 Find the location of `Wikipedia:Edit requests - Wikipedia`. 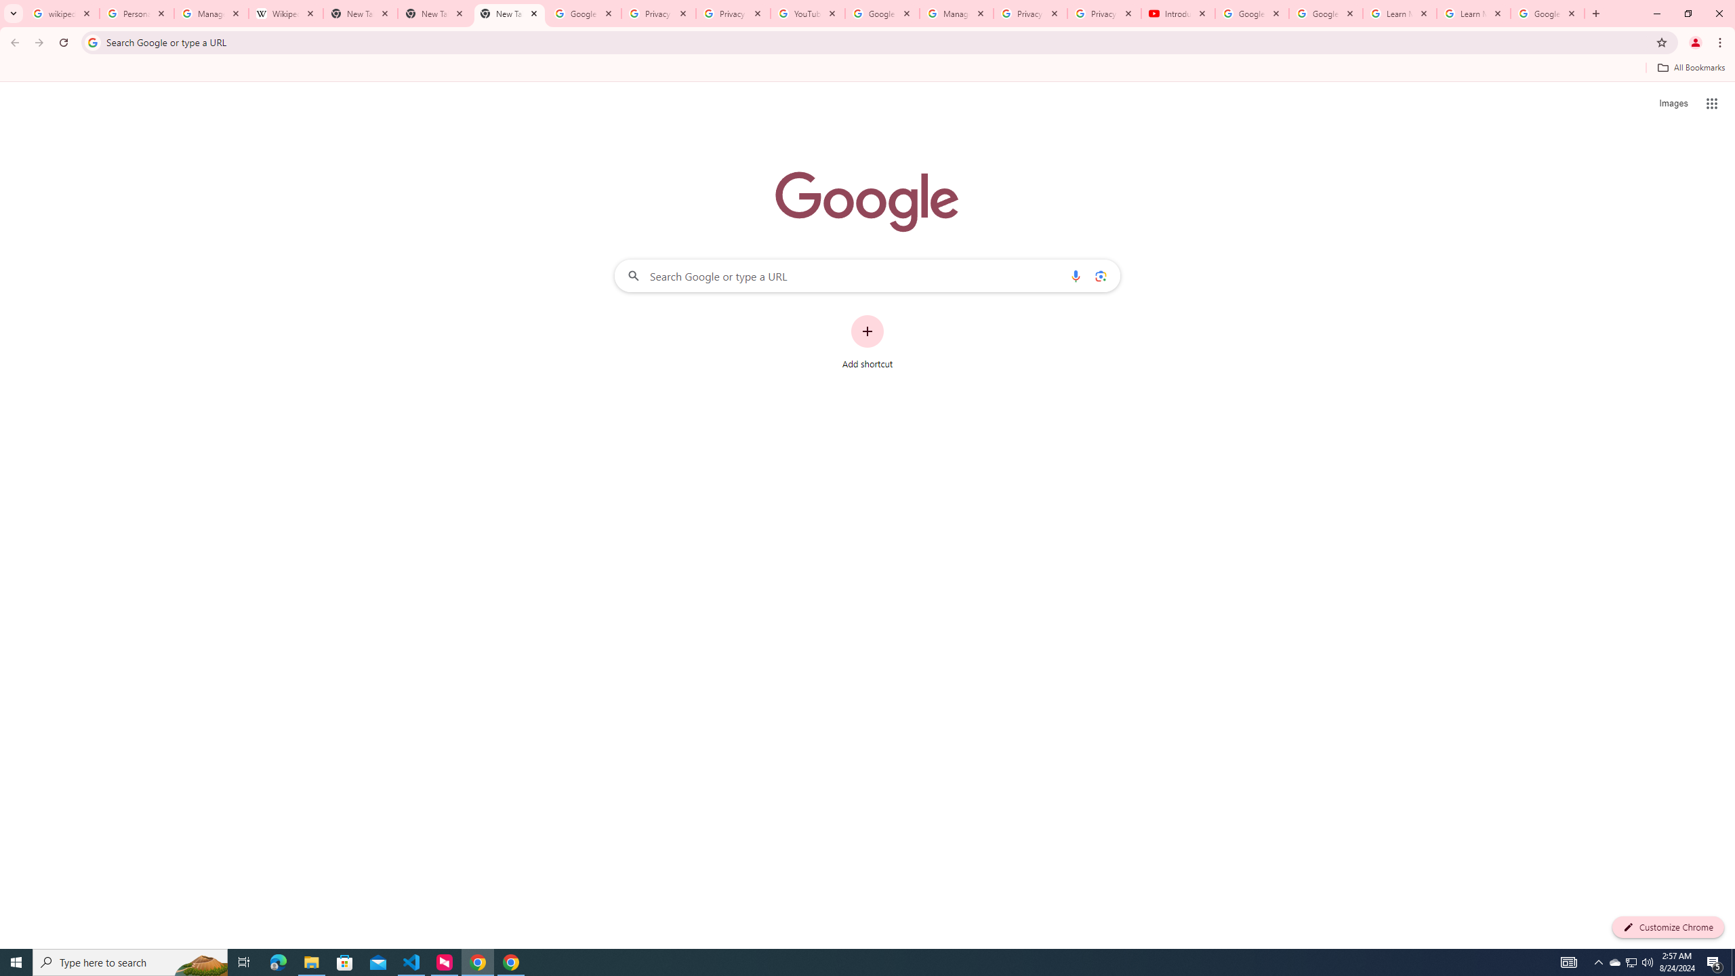

Wikipedia:Edit requests - Wikipedia is located at coordinates (286, 14).